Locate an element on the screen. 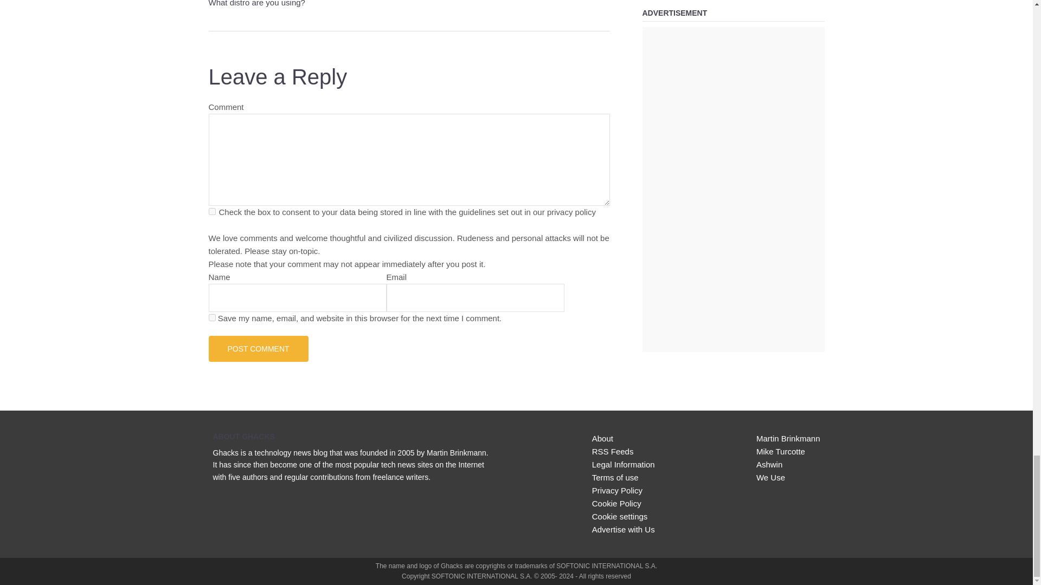 The image size is (1041, 585). Post Comment is located at coordinates (258, 349).